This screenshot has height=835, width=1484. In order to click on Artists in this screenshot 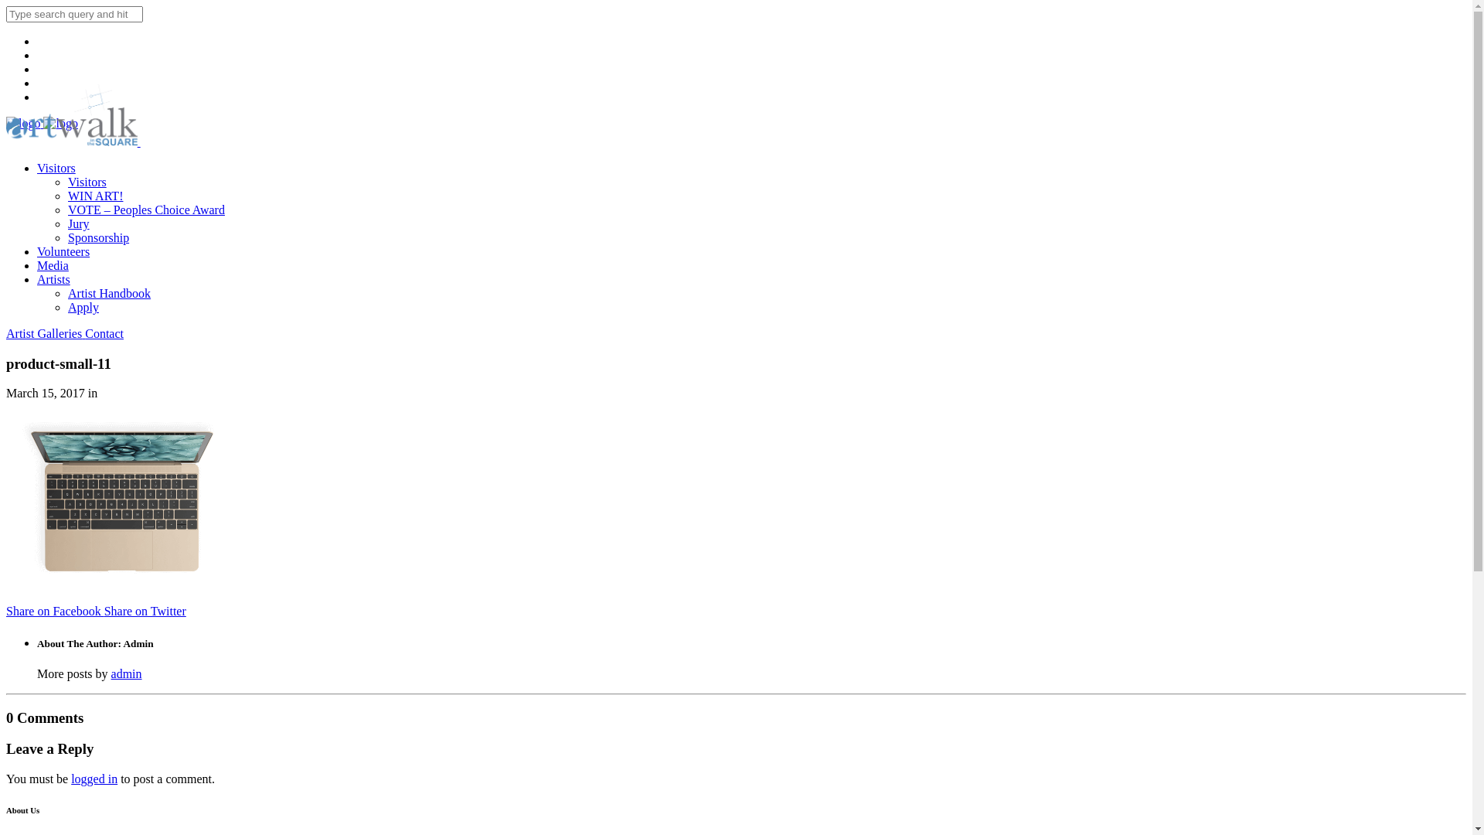, I will do `click(54, 280)`.